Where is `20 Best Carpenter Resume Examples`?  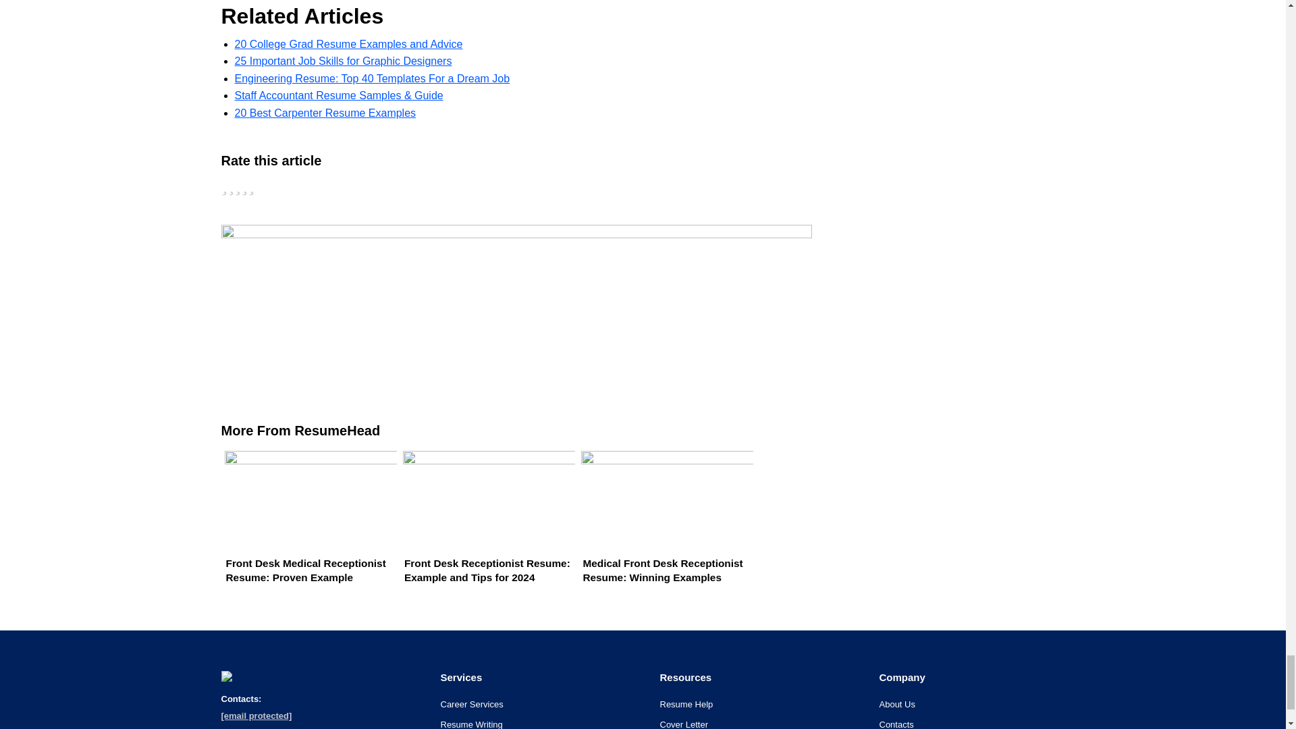 20 Best Carpenter Resume Examples is located at coordinates (325, 113).